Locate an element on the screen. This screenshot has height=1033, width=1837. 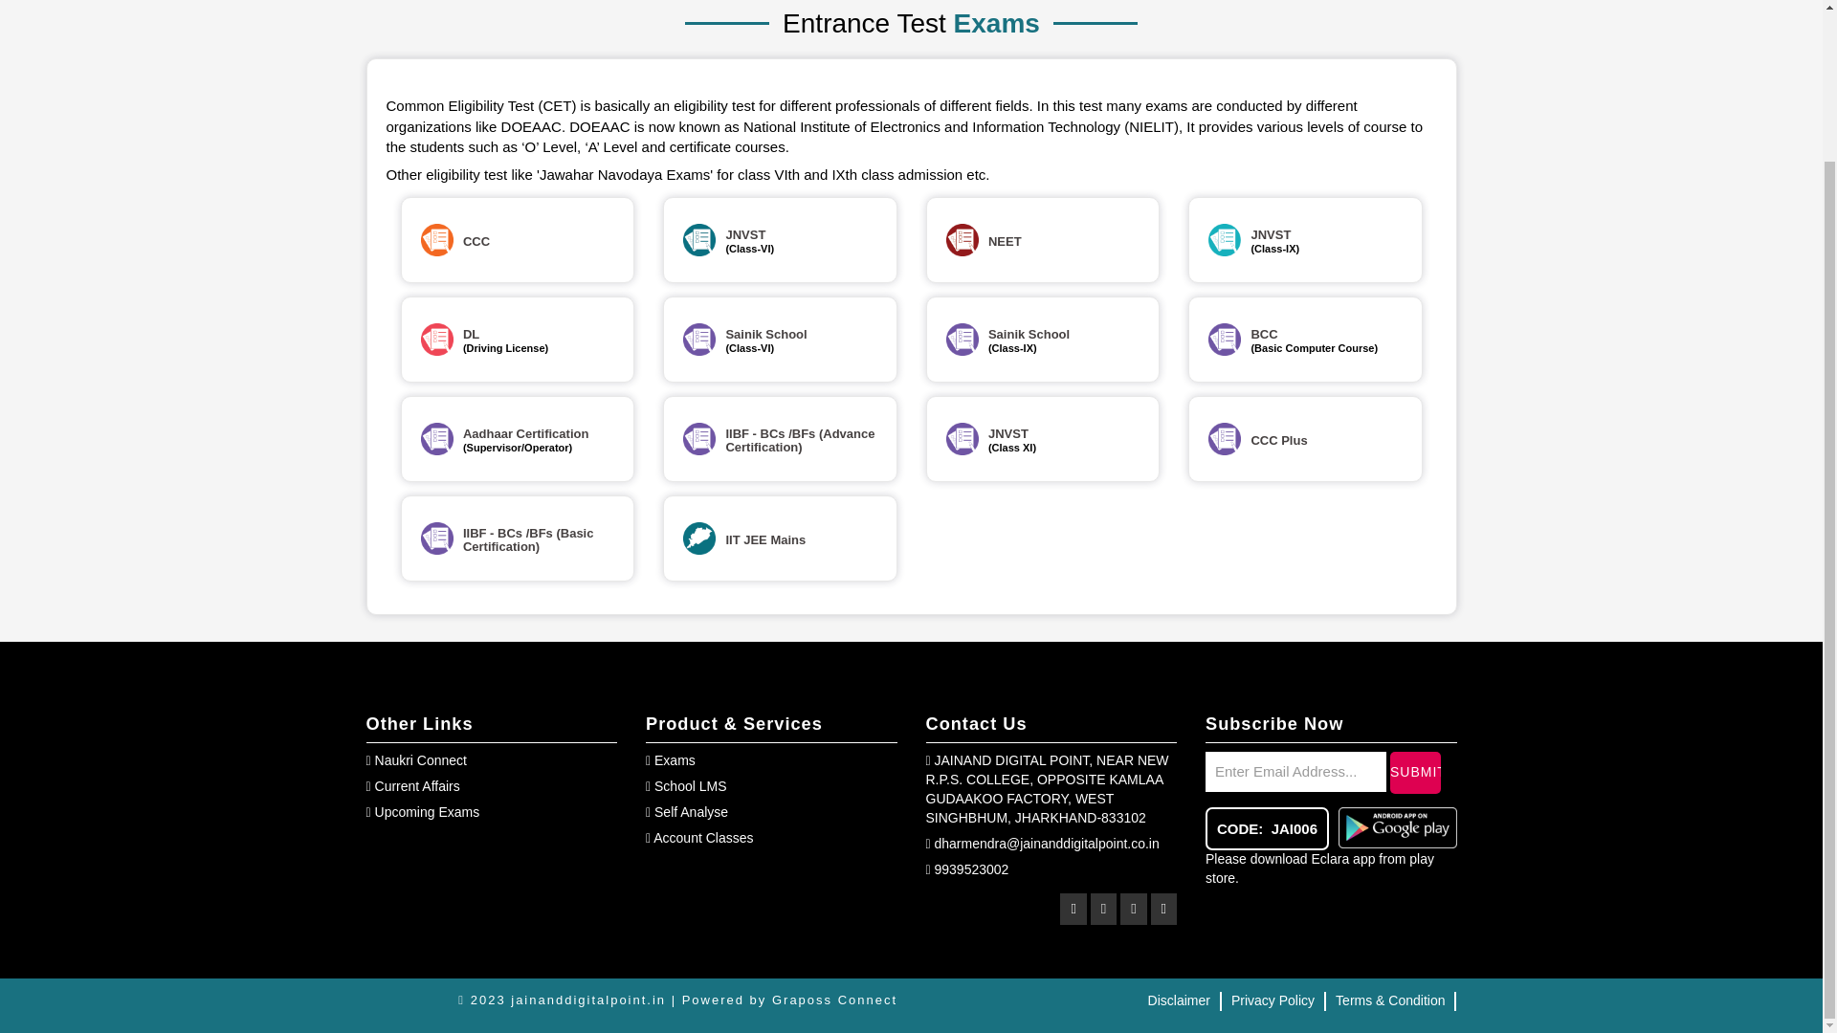
Entrance Test is located at coordinates (436, 239).